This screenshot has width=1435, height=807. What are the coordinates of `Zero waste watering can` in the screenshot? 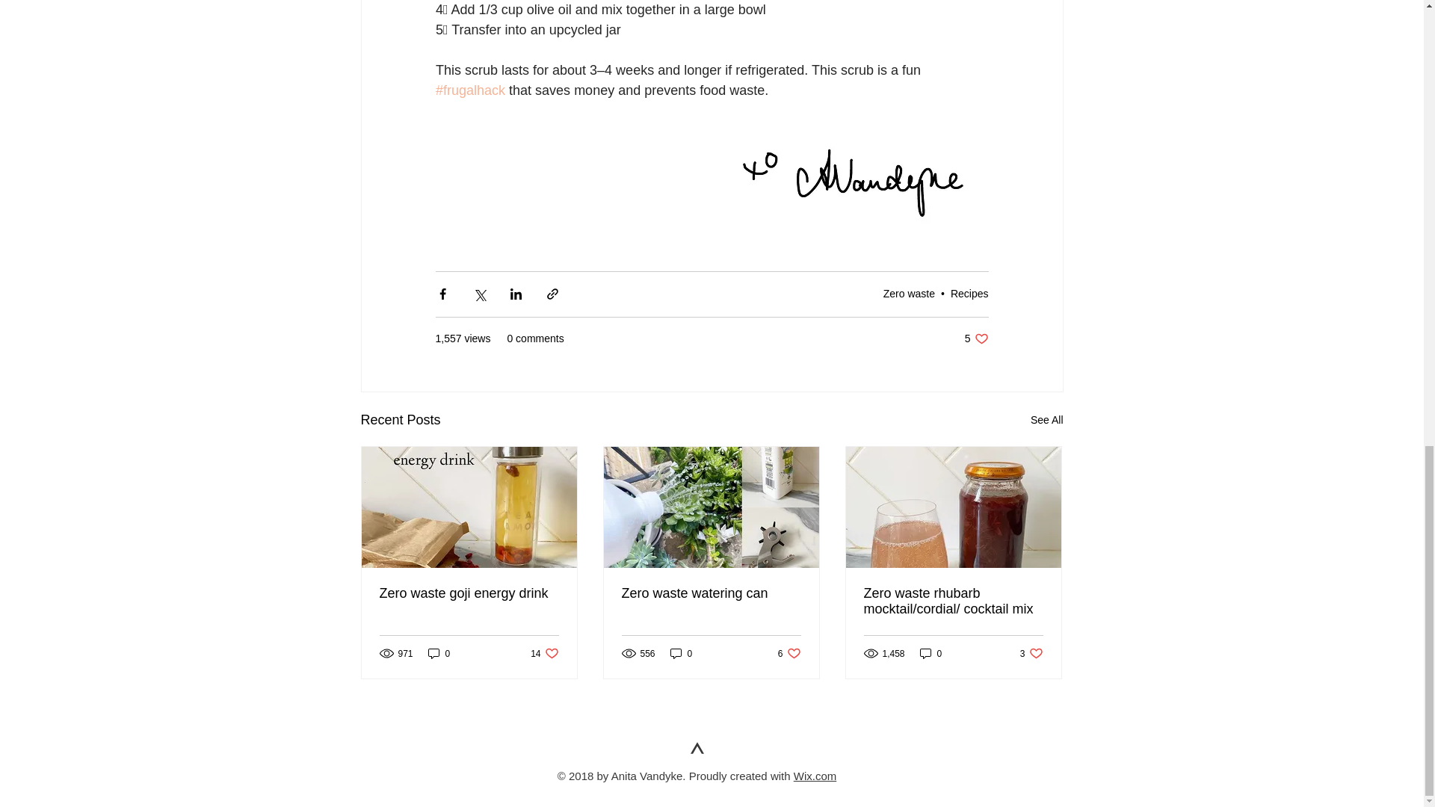 It's located at (909, 293).